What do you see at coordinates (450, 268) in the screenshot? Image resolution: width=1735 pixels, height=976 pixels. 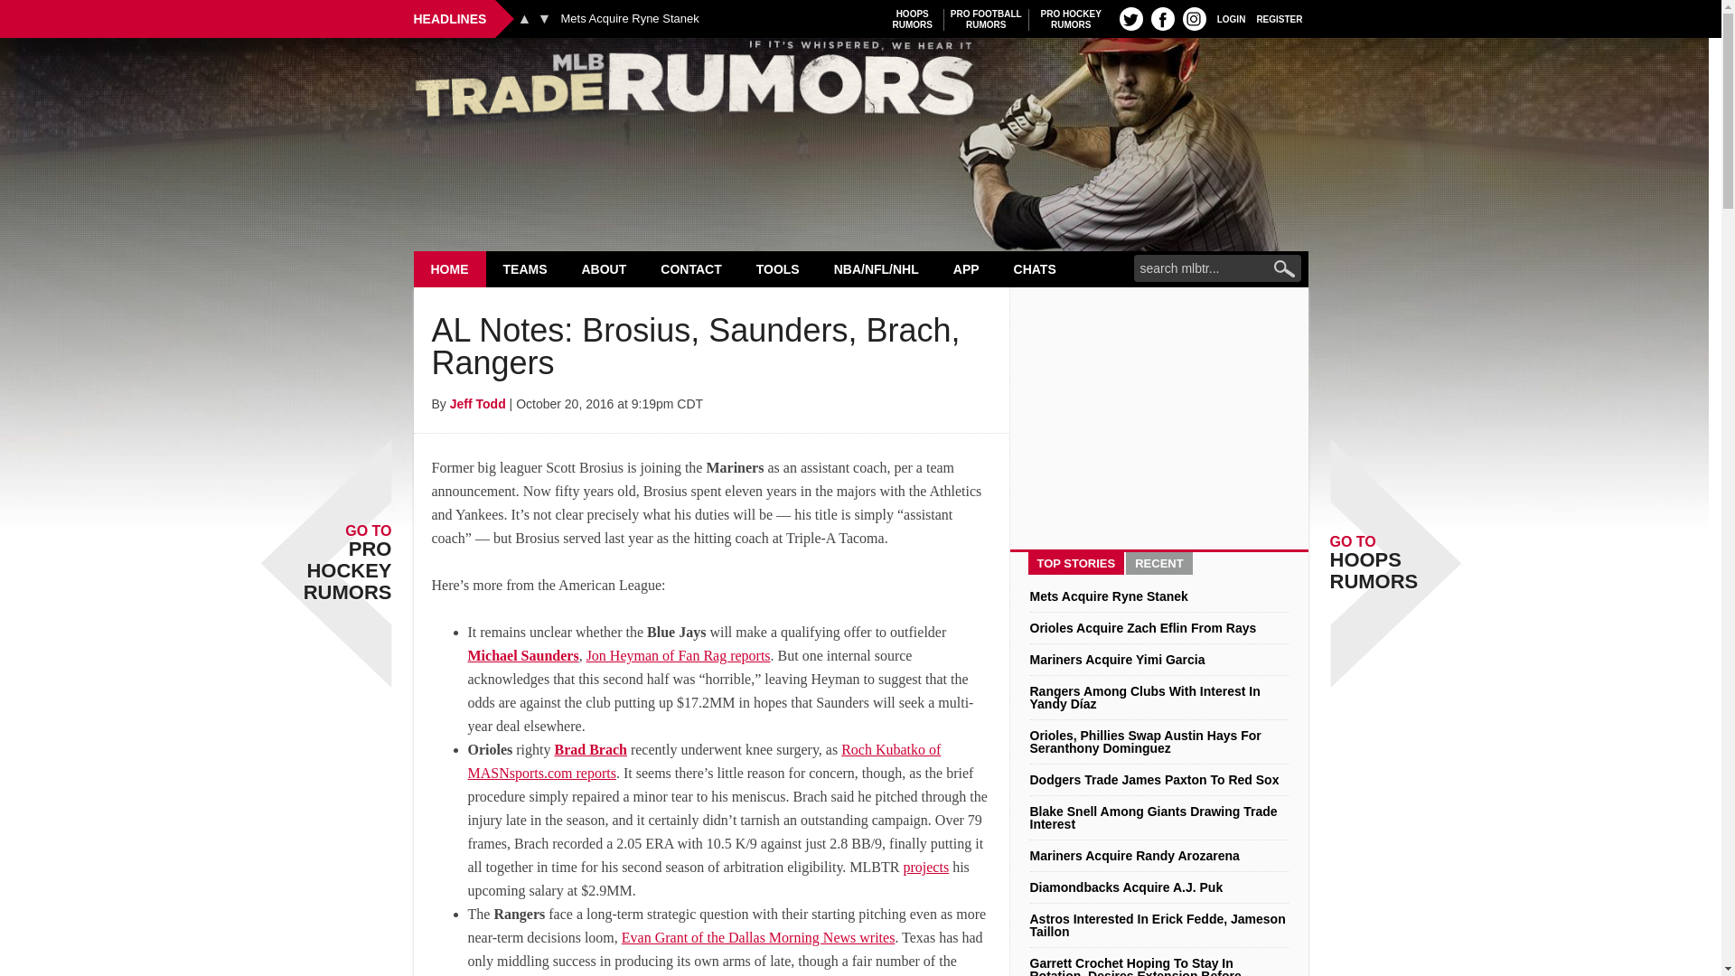 I see `Previous` at bounding box center [450, 268].